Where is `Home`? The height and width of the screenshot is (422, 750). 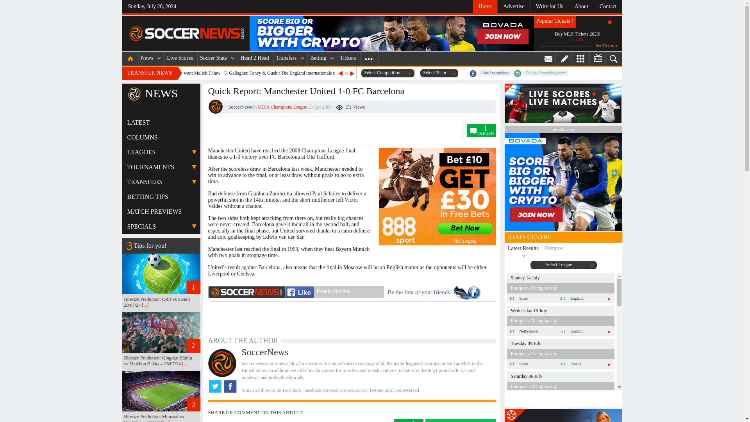
Home is located at coordinates (130, 58).